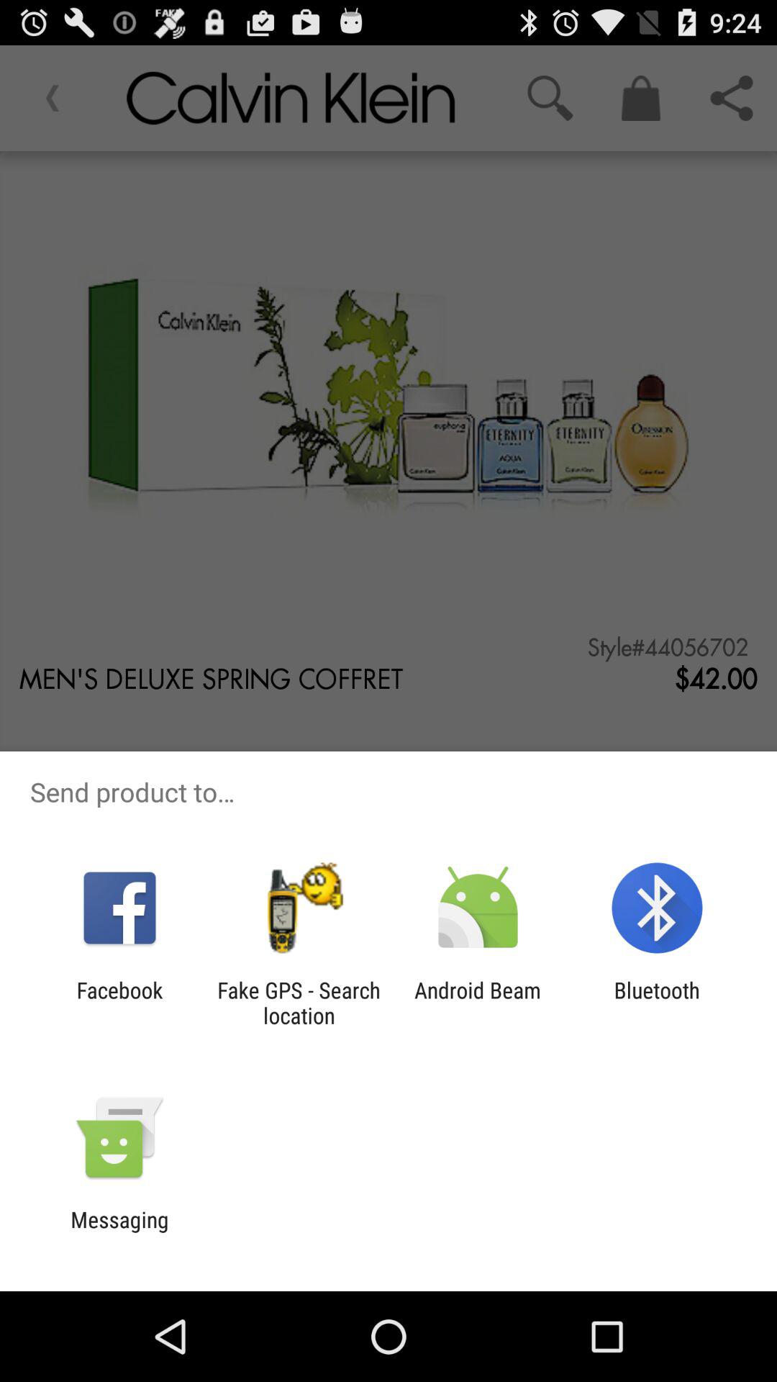  Describe the element at coordinates (656, 1003) in the screenshot. I see `press icon to the right of android beam app` at that location.